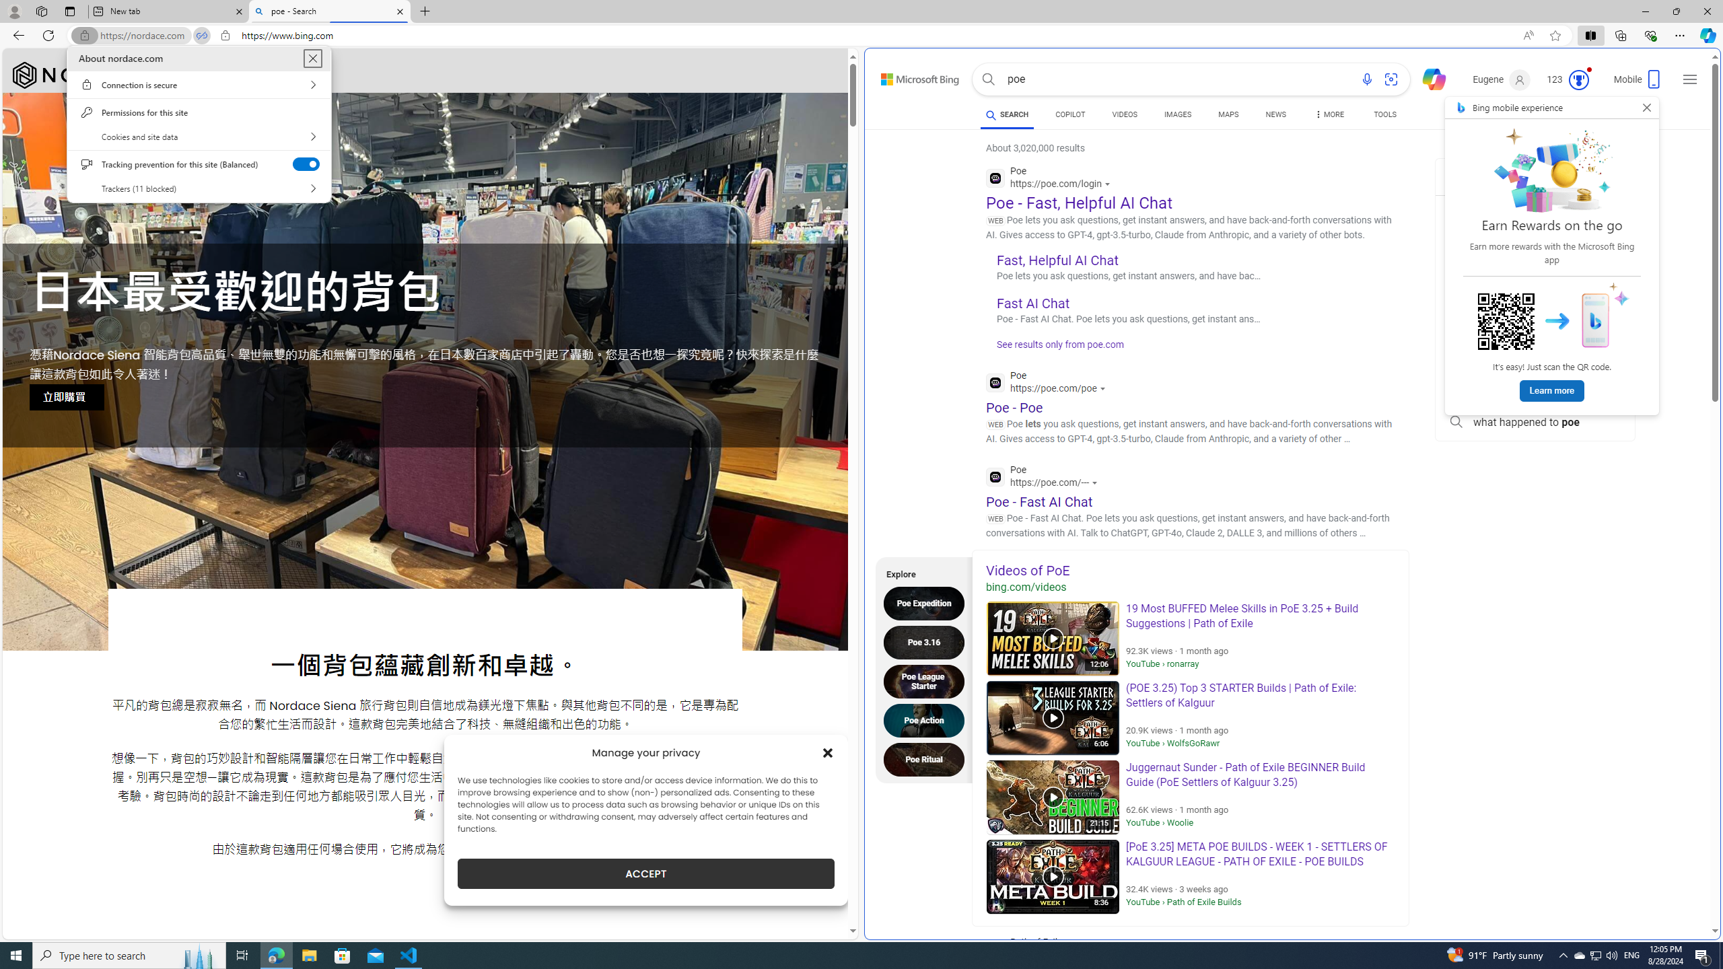 Image resolution: width=1723 pixels, height=969 pixels. Describe the element at coordinates (1535, 210) in the screenshot. I see `poe official website` at that location.